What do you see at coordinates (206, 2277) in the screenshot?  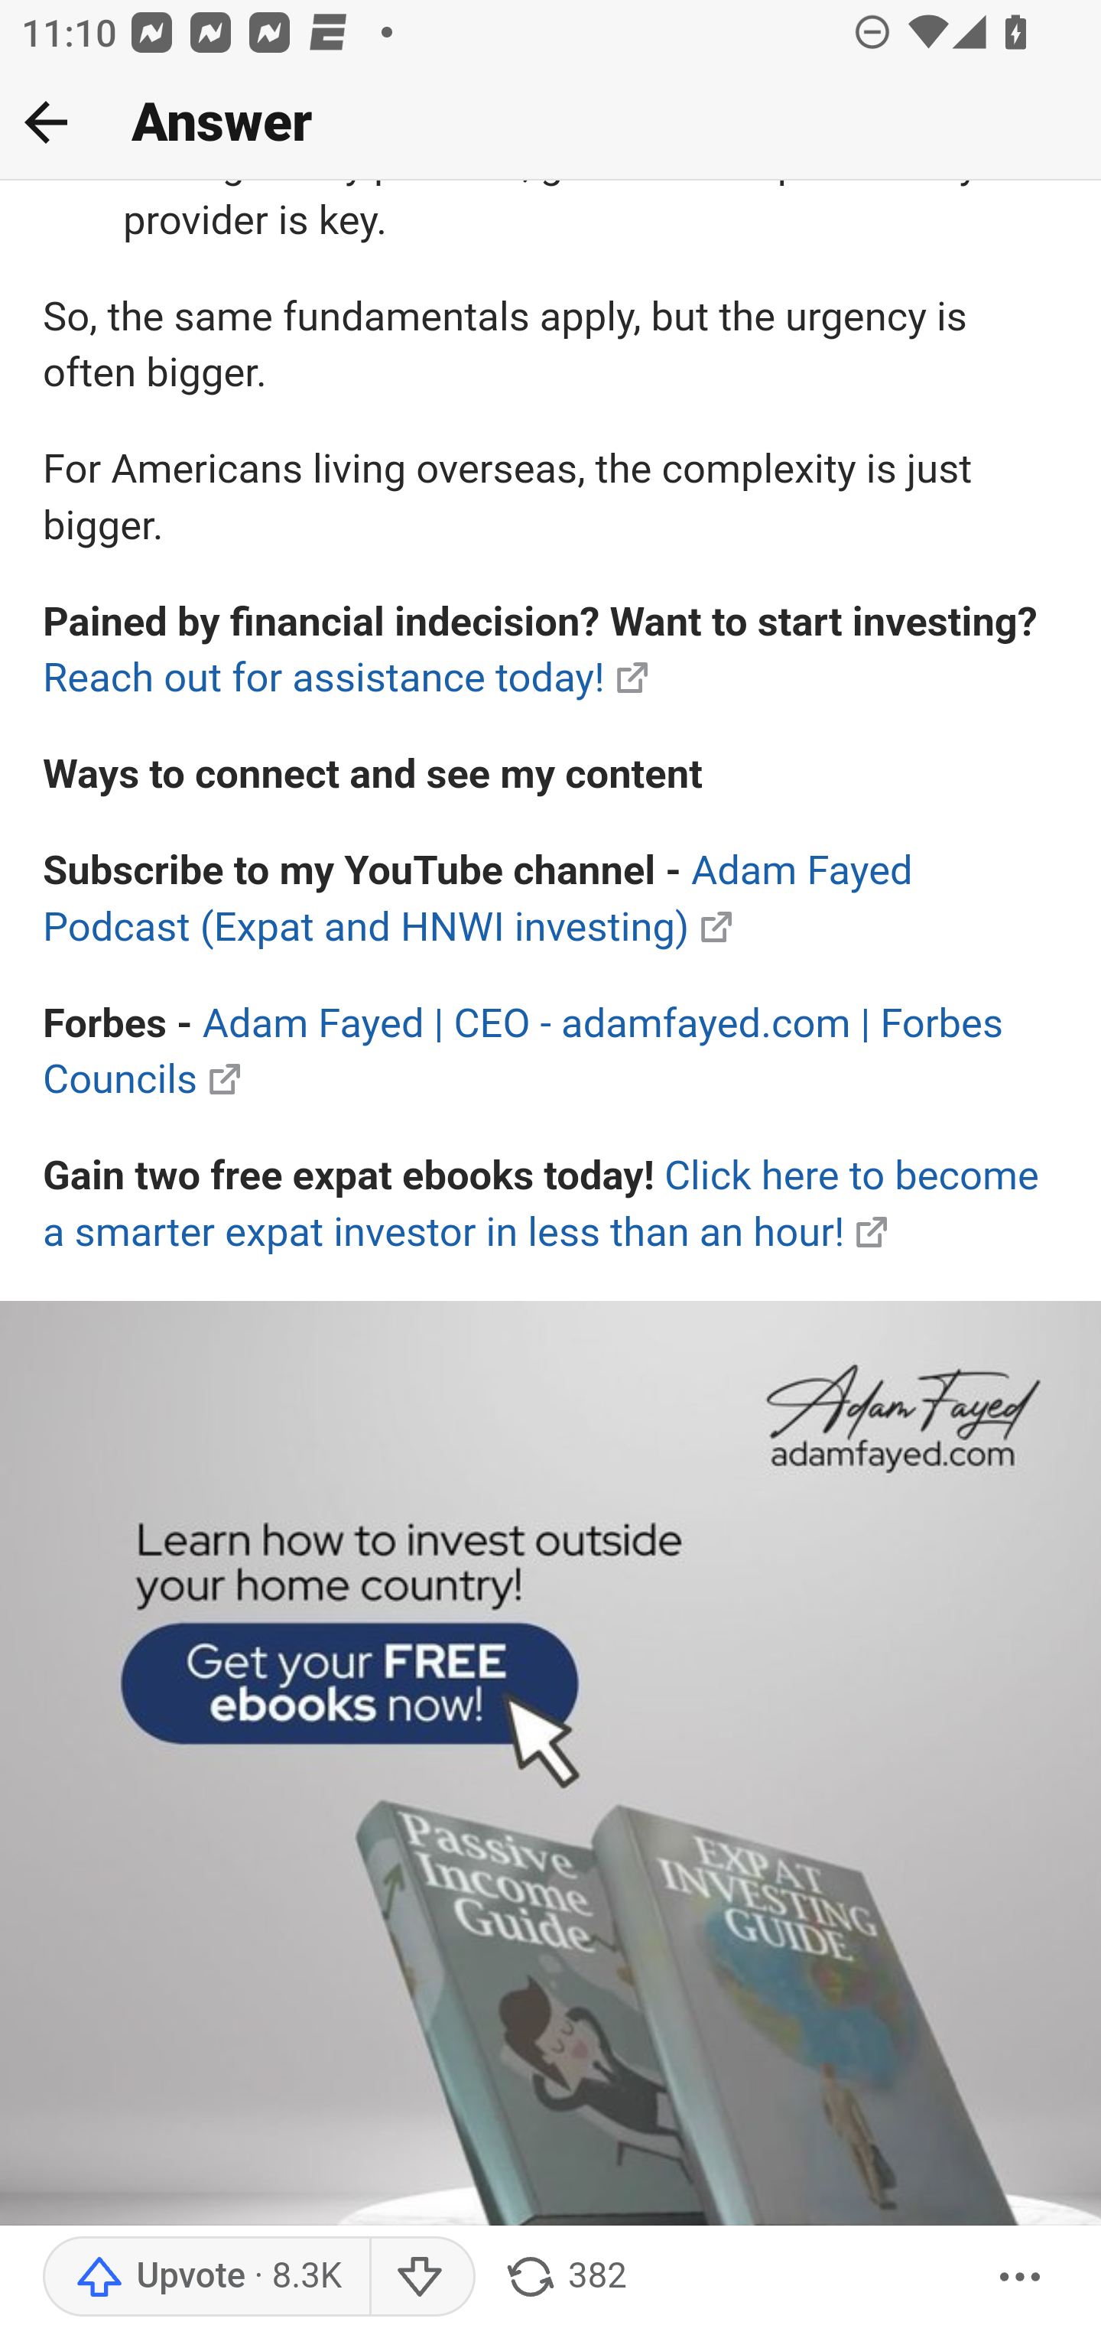 I see `Upvote` at bounding box center [206, 2277].